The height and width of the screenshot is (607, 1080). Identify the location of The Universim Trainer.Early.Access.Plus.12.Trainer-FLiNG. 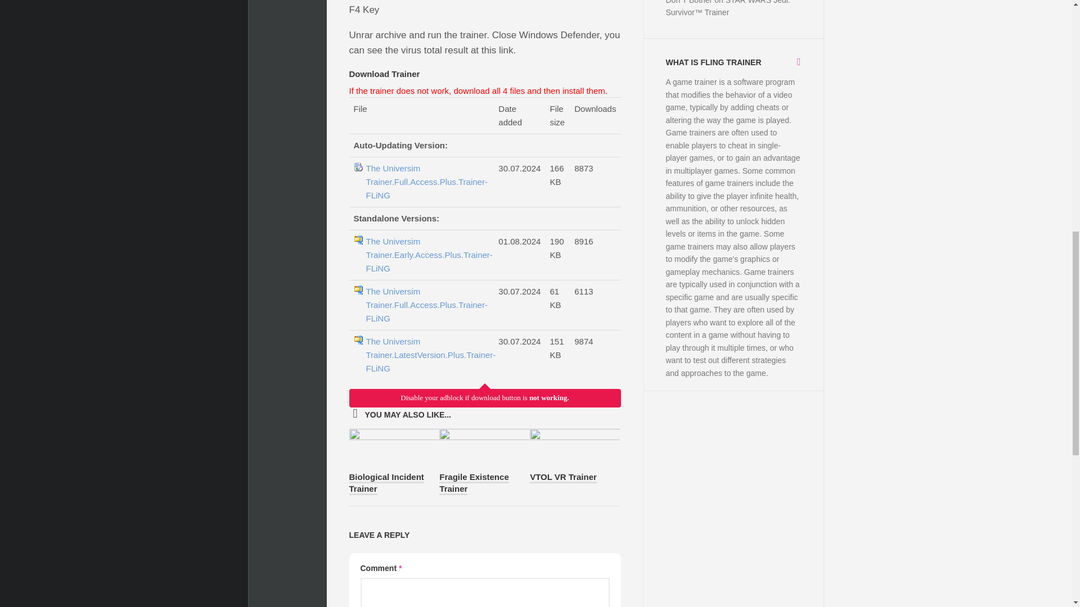
(426, 182).